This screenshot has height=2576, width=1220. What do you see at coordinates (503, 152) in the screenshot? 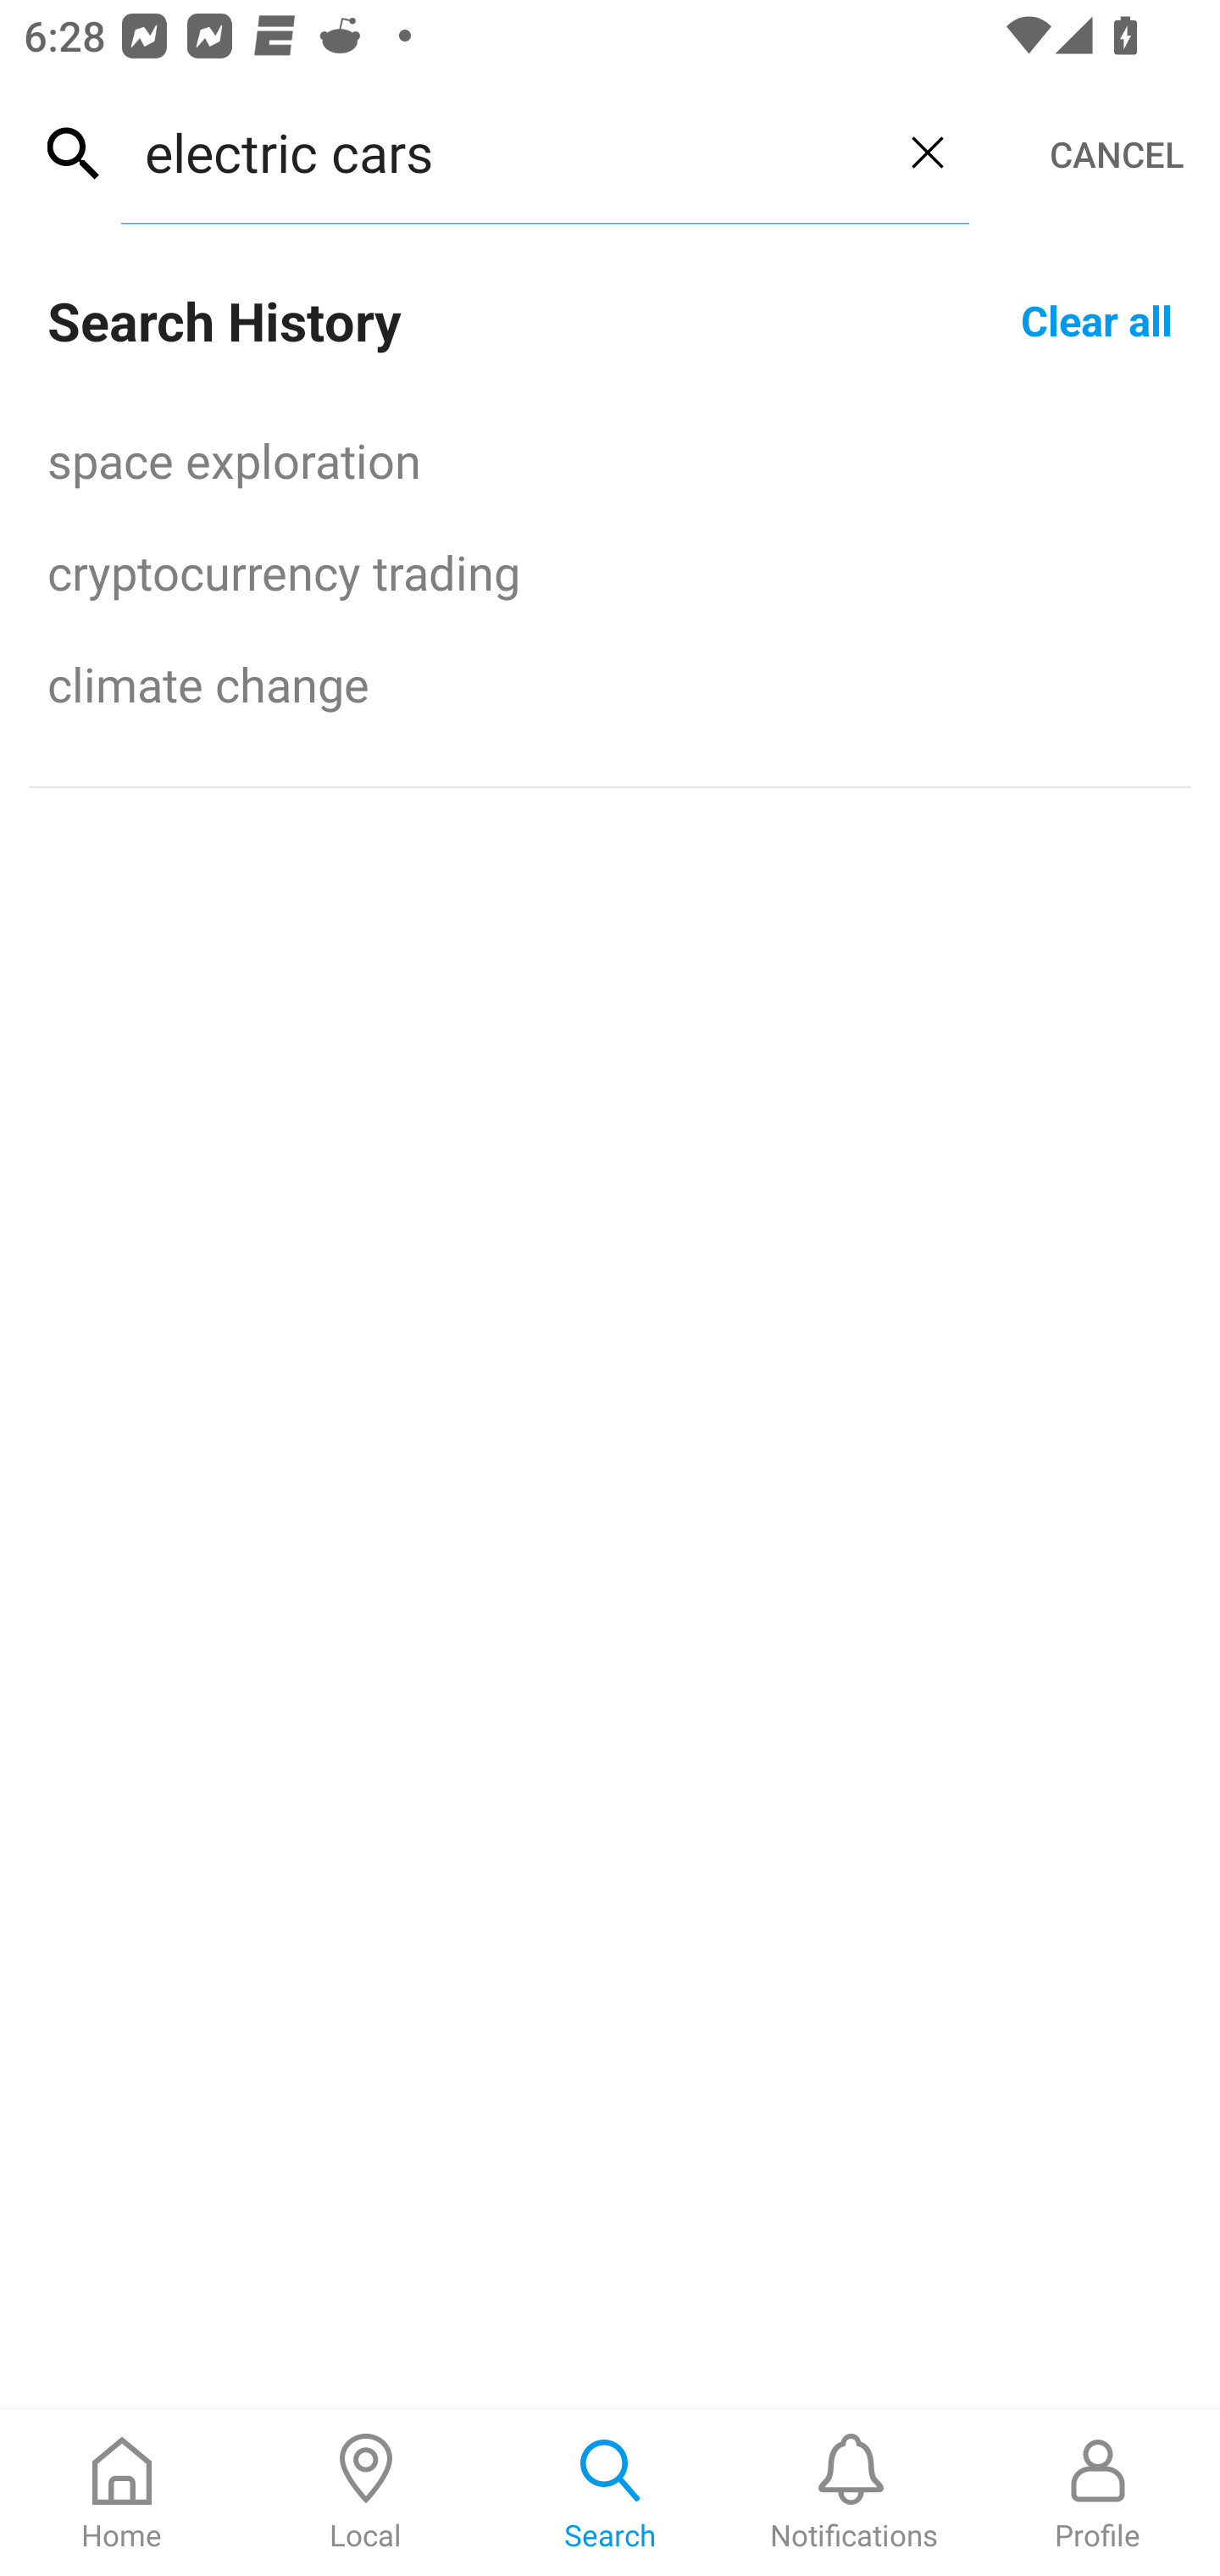
I see `electric cars` at bounding box center [503, 152].